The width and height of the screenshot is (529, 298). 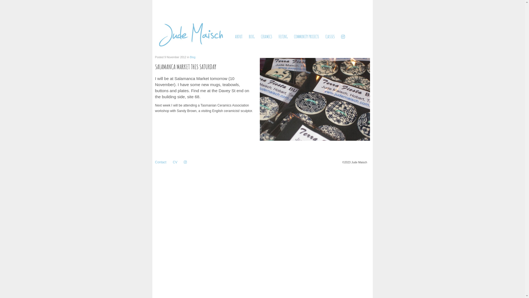 I want to click on CLASSES, so click(x=333, y=37).